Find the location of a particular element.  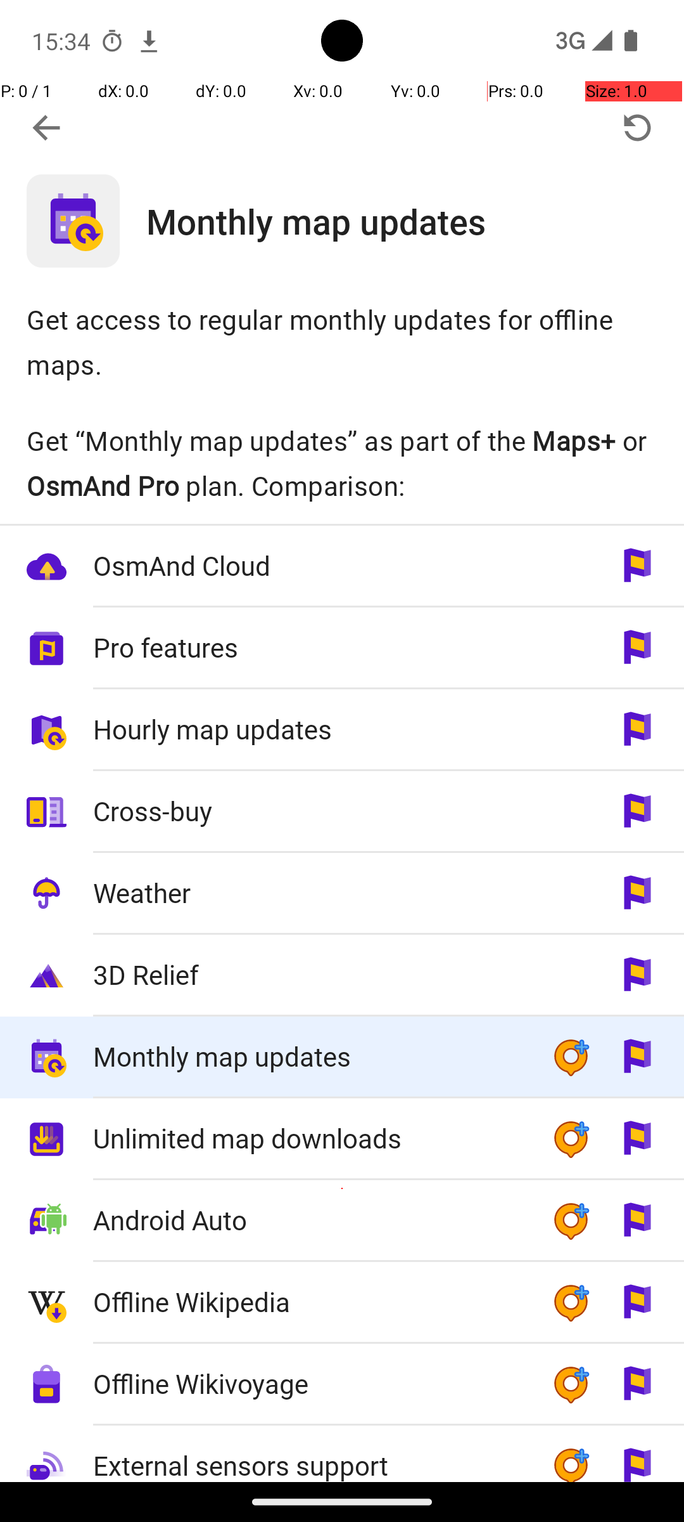

3D Relief is located at coordinates (309, 974).